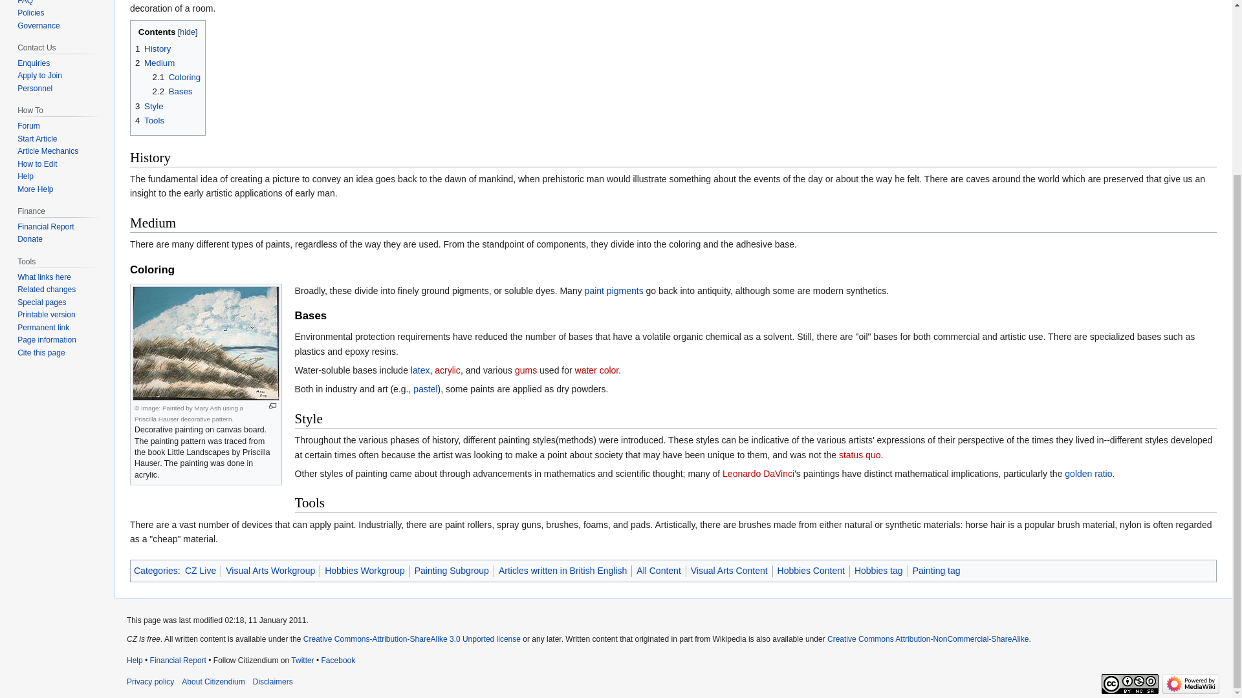 The image size is (1242, 698). Describe the element at coordinates (448, 370) in the screenshot. I see `acrylic` at that location.